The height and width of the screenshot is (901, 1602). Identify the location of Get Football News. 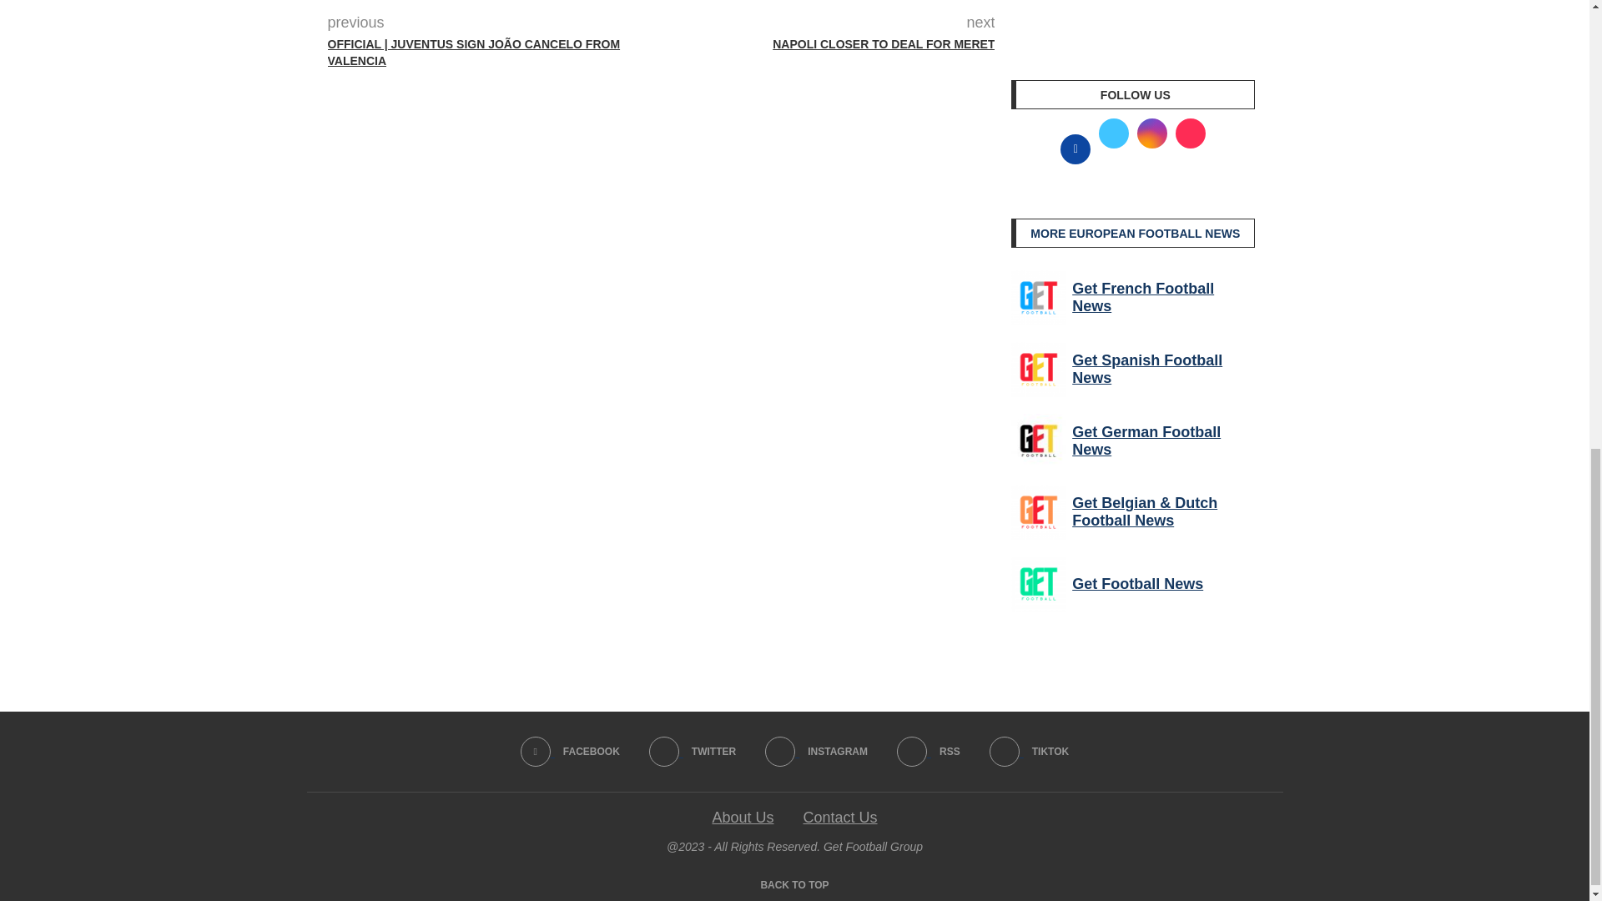
(1038, 584).